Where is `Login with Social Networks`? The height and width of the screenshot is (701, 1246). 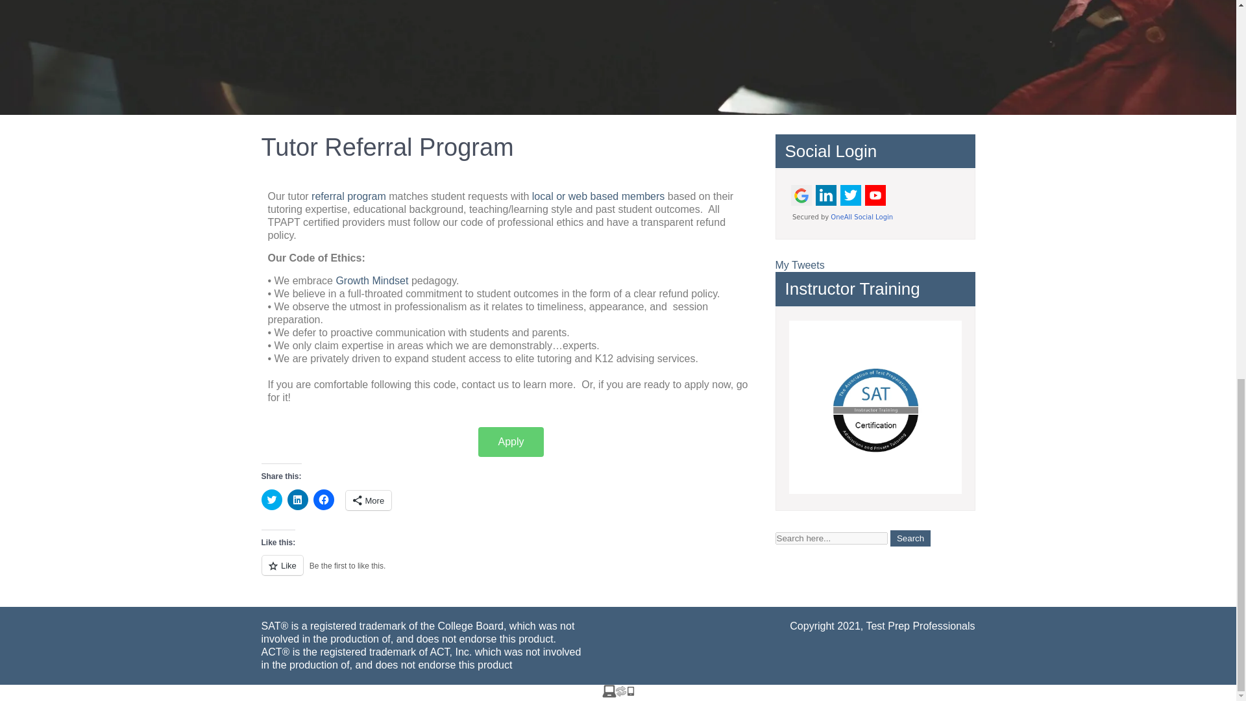
Login with Social Networks is located at coordinates (875, 203).